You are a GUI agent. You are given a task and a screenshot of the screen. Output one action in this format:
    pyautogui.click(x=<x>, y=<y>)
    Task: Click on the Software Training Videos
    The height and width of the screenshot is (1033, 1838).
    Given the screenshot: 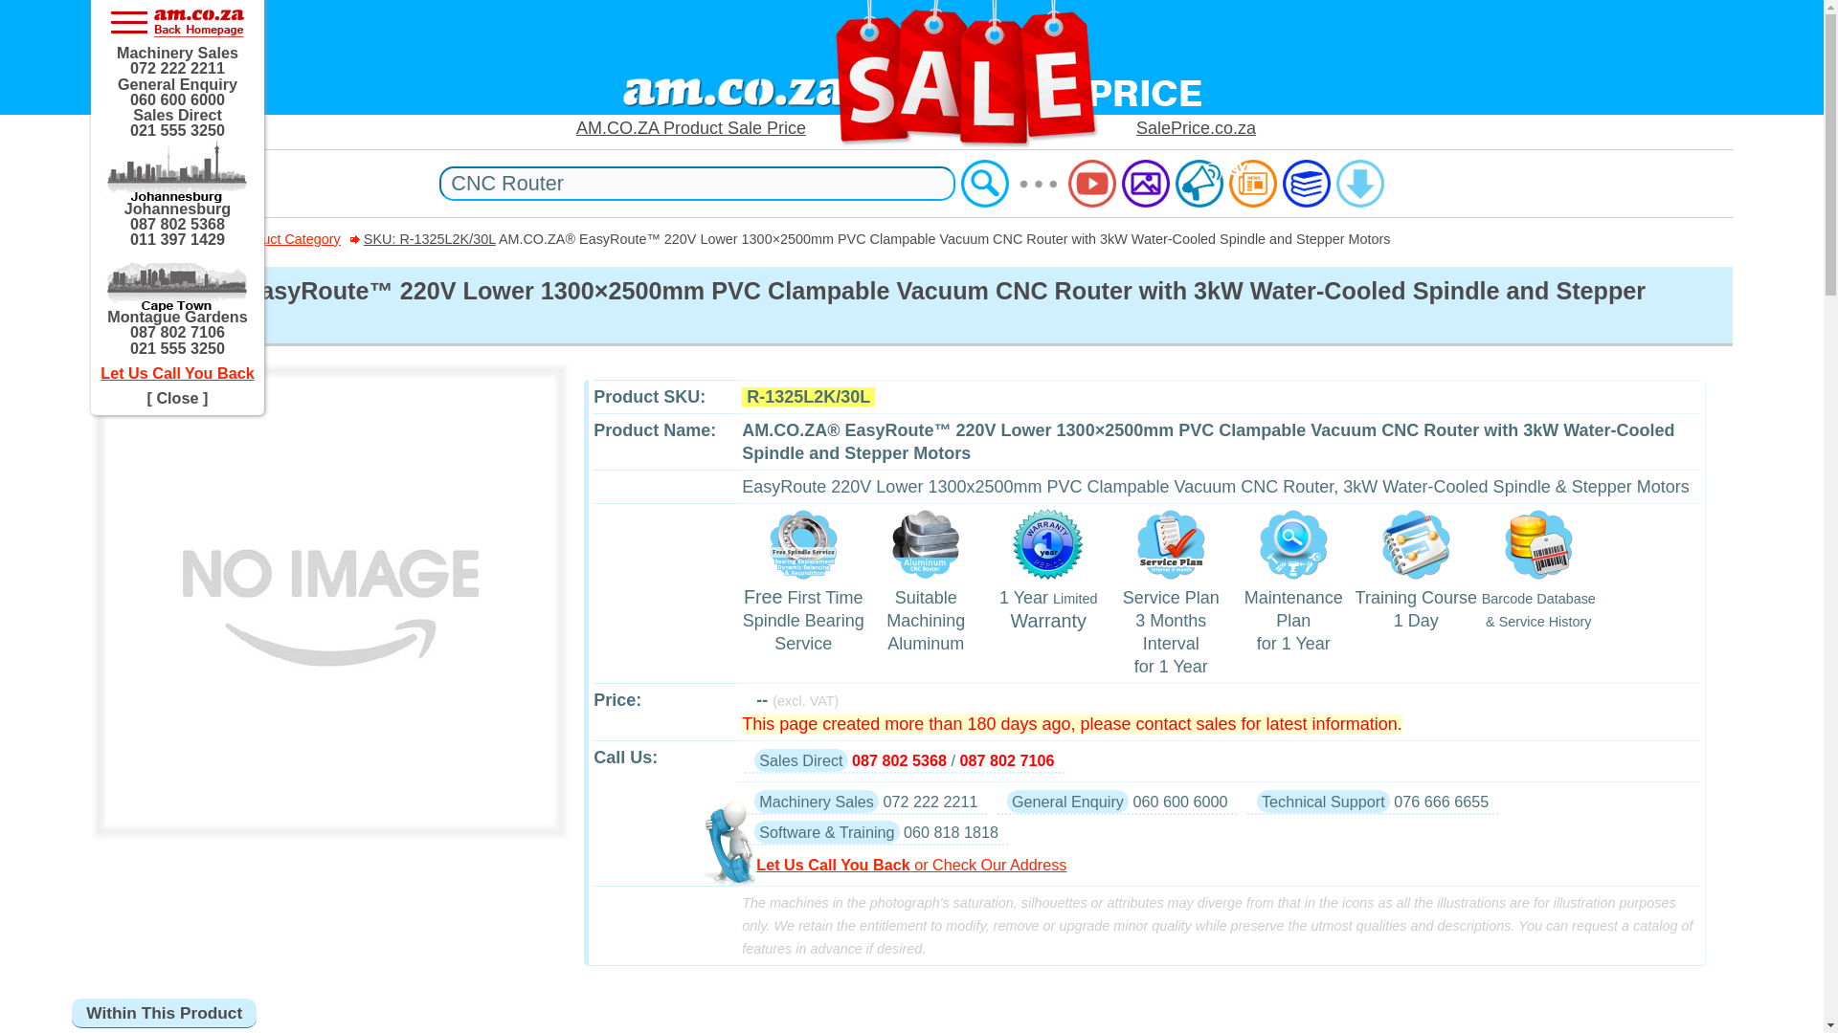 What is the action you would take?
    pyautogui.click(x=1307, y=184)
    